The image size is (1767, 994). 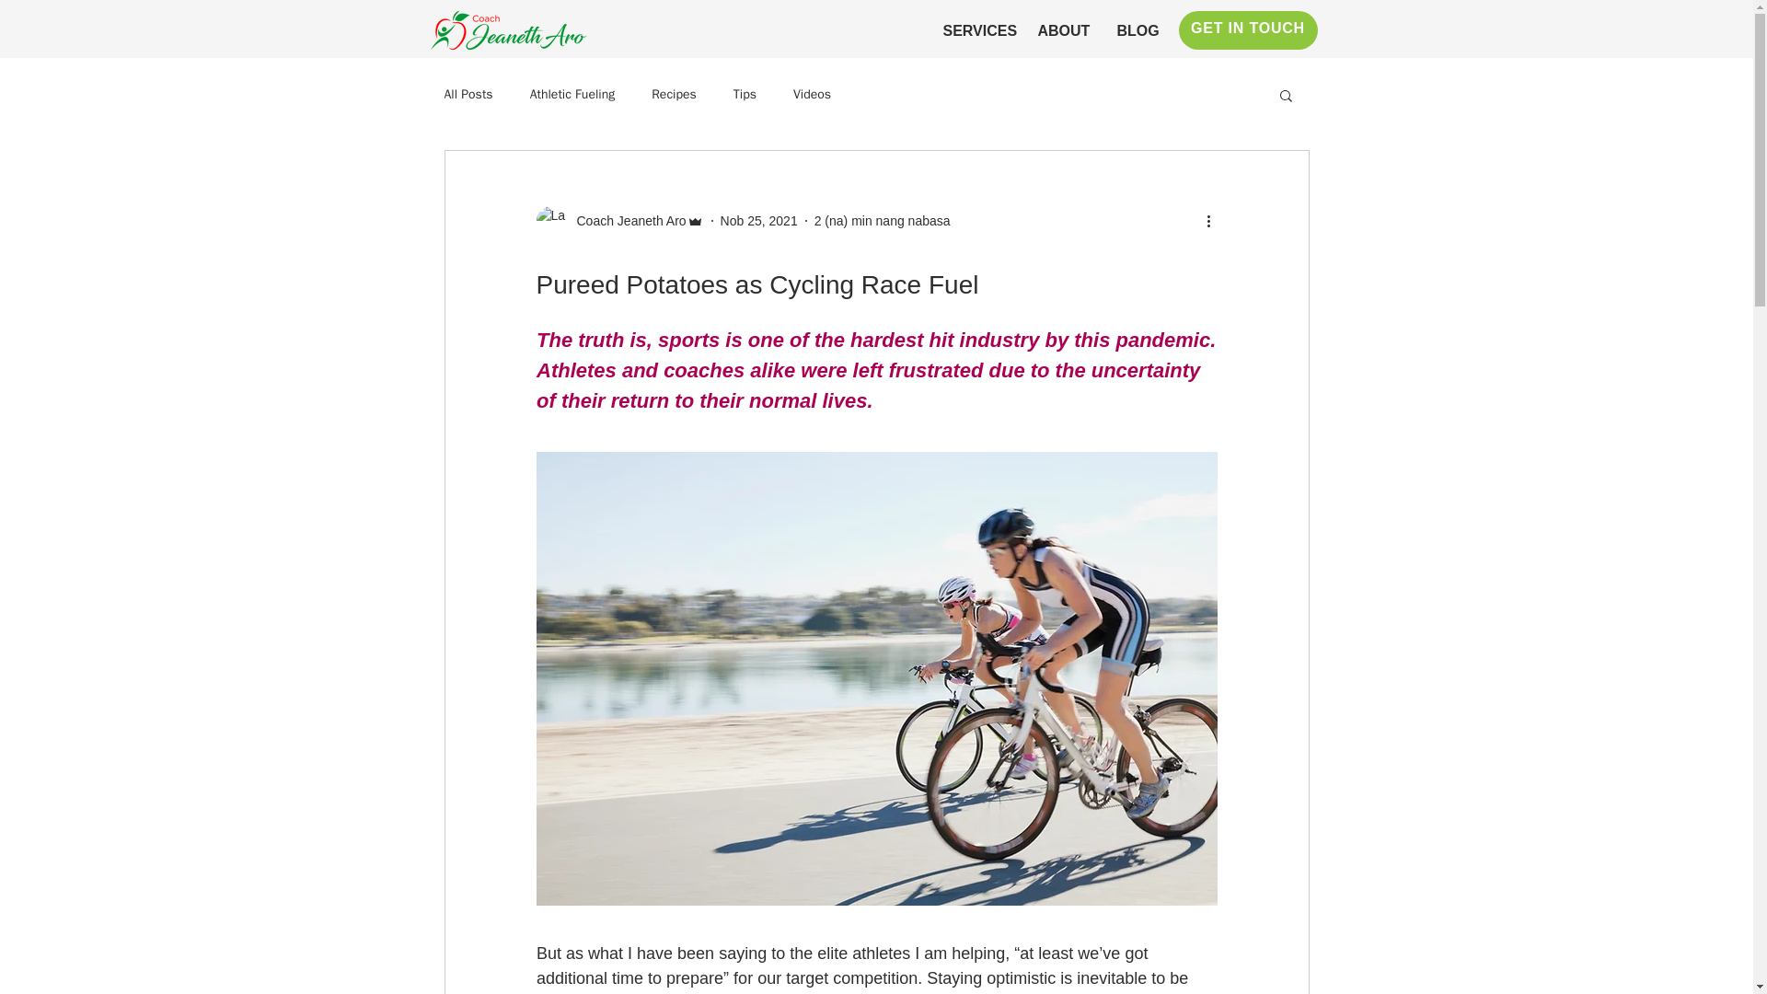 I want to click on All Posts, so click(x=468, y=94).